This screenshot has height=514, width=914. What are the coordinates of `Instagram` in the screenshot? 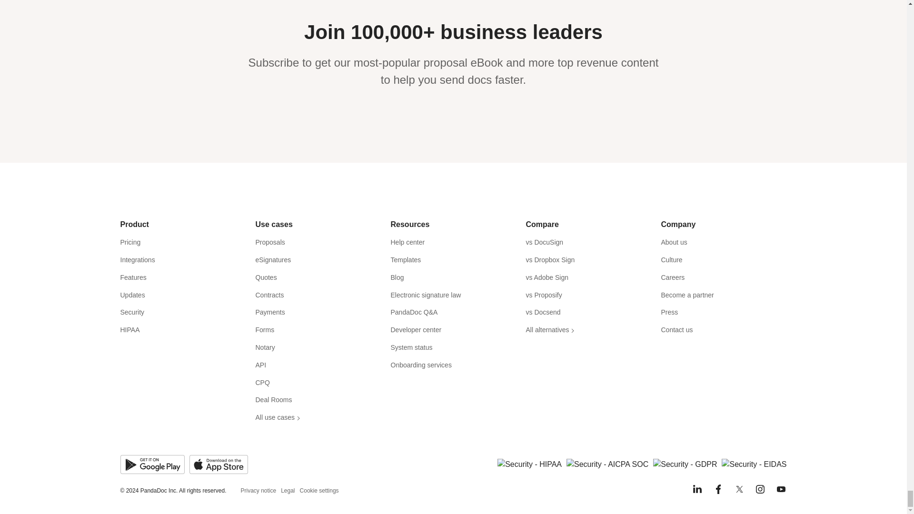 It's located at (760, 489).